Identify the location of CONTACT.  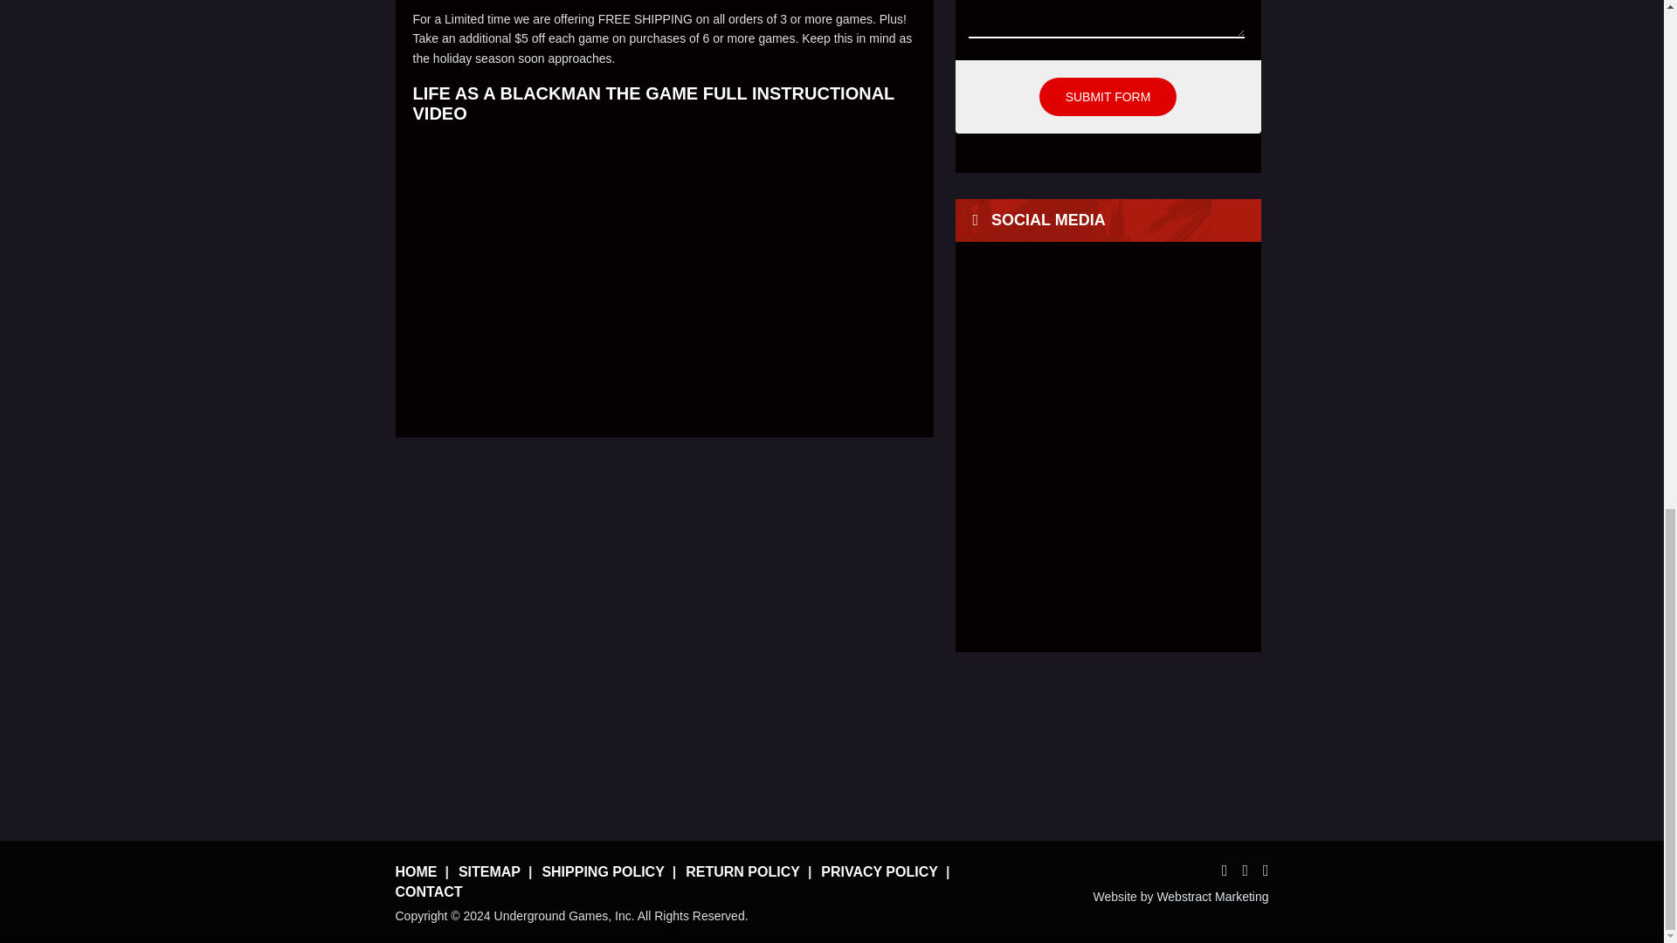
(428, 892).